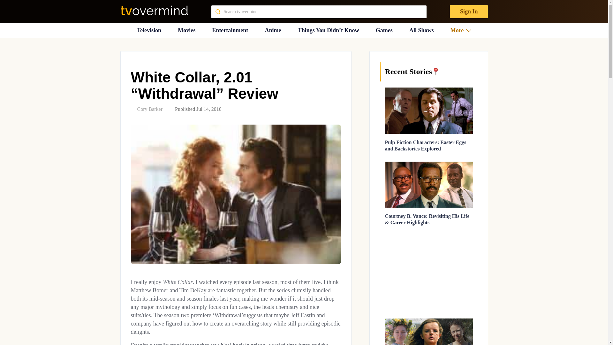  Describe the element at coordinates (230, 30) in the screenshot. I see `Entertainment` at that location.